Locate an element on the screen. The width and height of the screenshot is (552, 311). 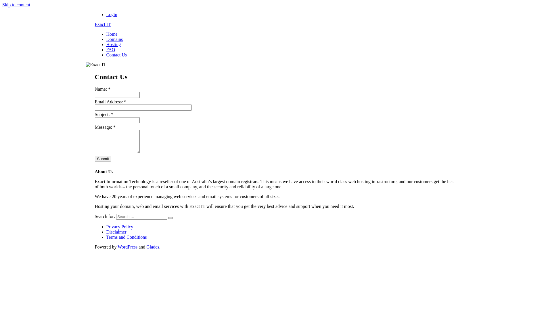
Exact IT is located at coordinates (103, 24).